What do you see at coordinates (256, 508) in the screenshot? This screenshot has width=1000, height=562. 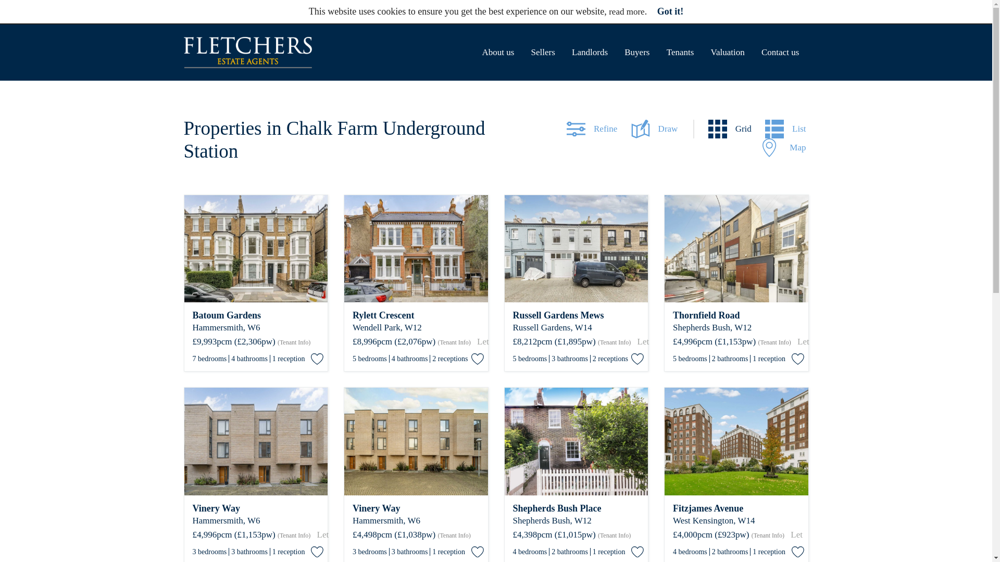 I see `Vinery Way` at bounding box center [256, 508].